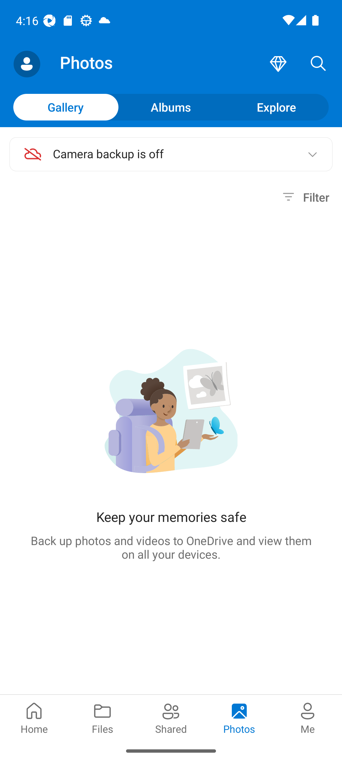 The height and width of the screenshot is (761, 342). What do you see at coordinates (103, 717) in the screenshot?
I see `Files pivot Files` at bounding box center [103, 717].